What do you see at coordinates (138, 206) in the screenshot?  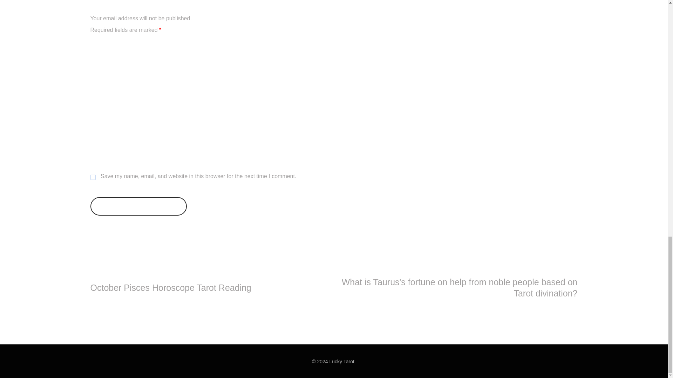 I see `Post Comment` at bounding box center [138, 206].